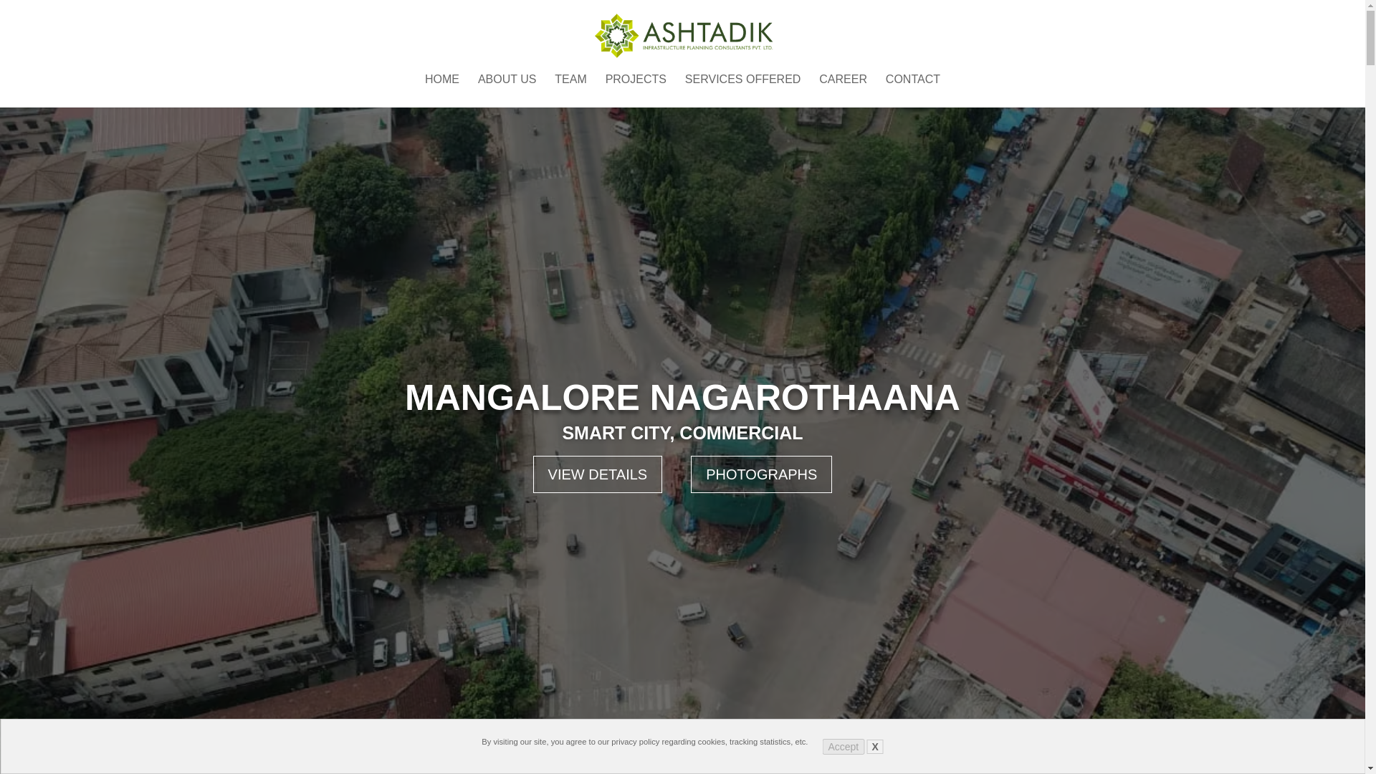 The height and width of the screenshot is (774, 1376). I want to click on CONTACT, so click(913, 90).